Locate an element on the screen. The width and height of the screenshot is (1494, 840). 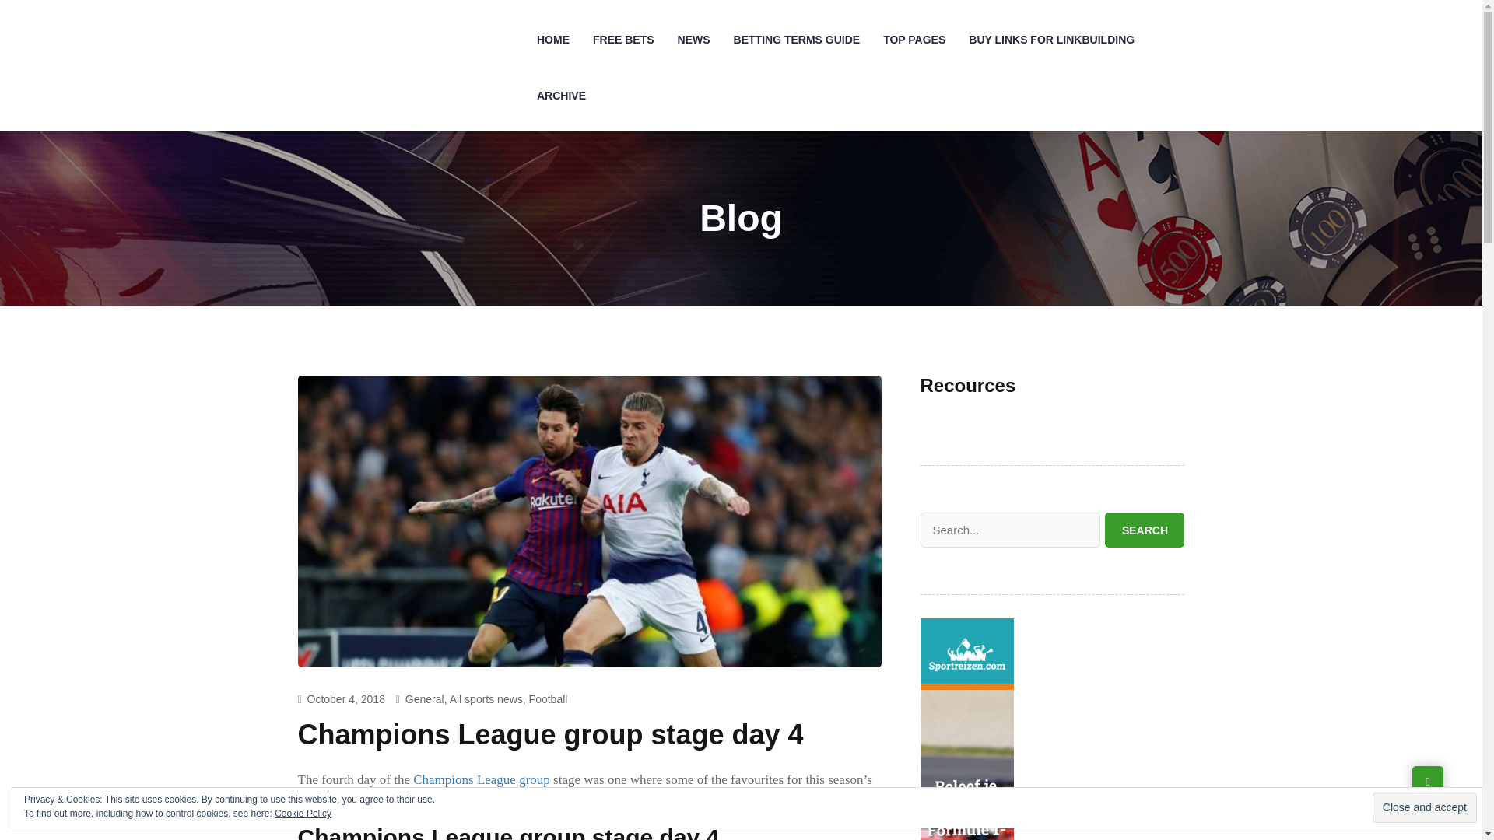
FREE BETS is located at coordinates (623, 40).